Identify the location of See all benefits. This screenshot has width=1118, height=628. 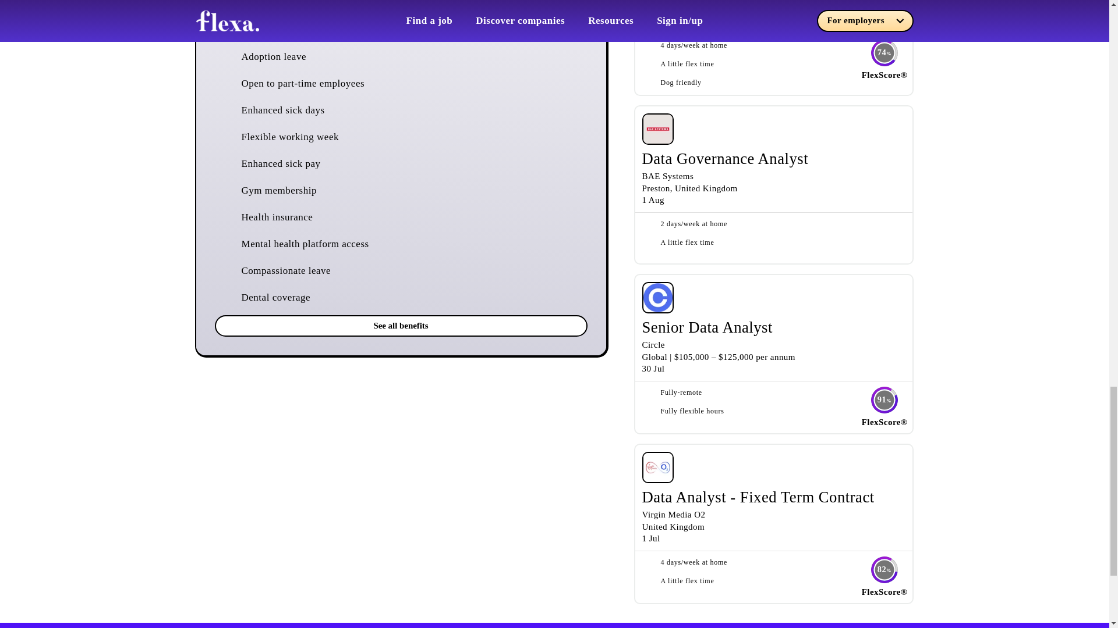
(401, 326).